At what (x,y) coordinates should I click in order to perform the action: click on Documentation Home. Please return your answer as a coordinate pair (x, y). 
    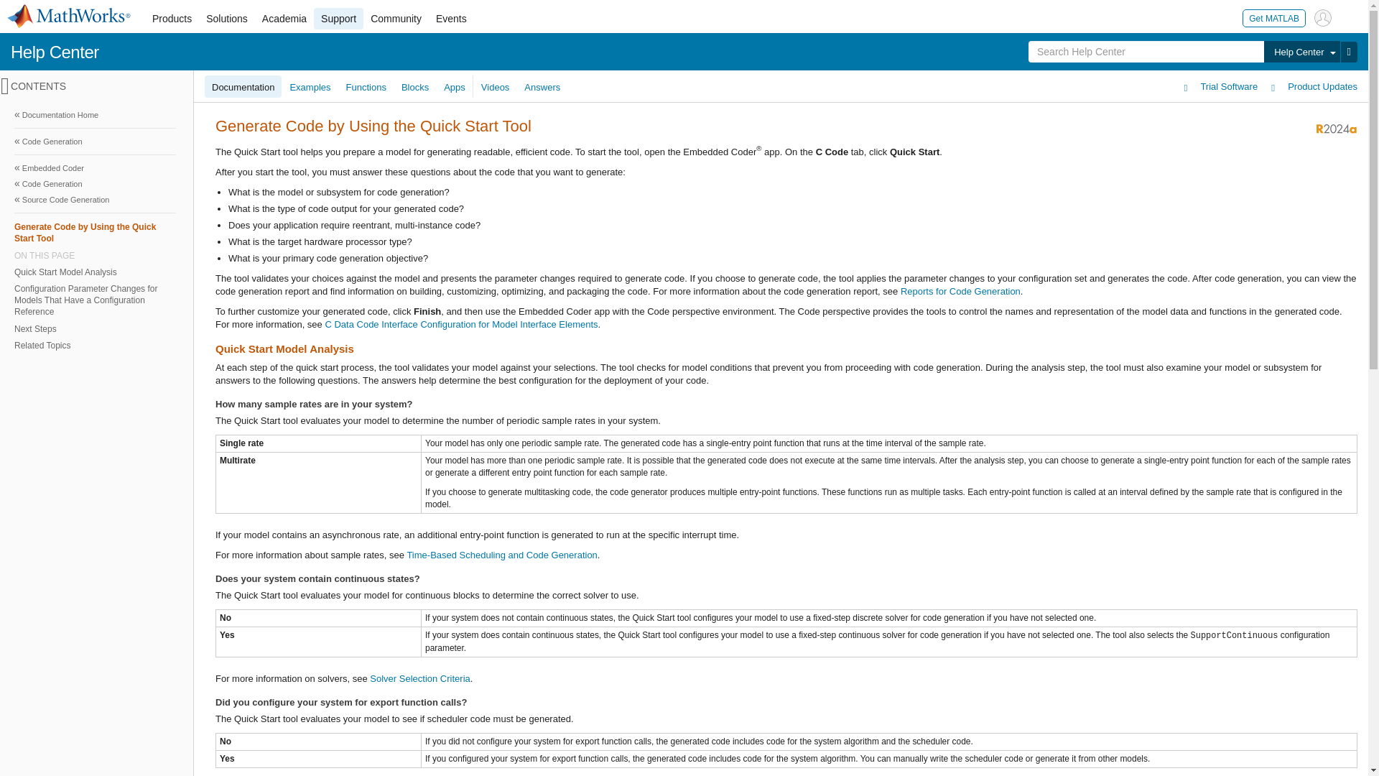
    Looking at the image, I should click on (95, 115).